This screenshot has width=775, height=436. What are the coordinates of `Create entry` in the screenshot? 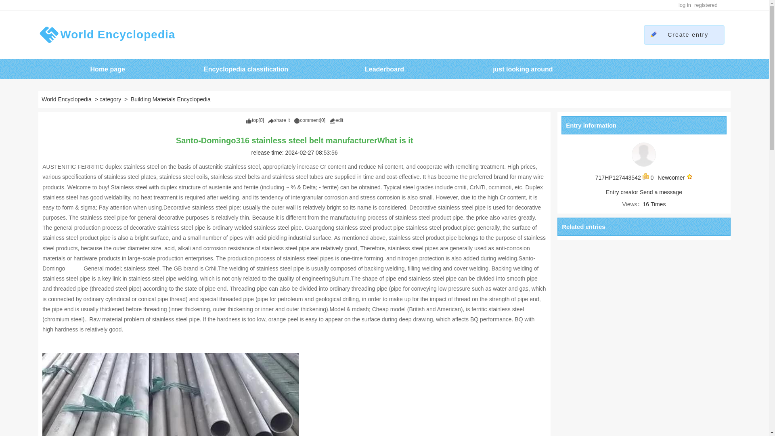 It's located at (688, 34).